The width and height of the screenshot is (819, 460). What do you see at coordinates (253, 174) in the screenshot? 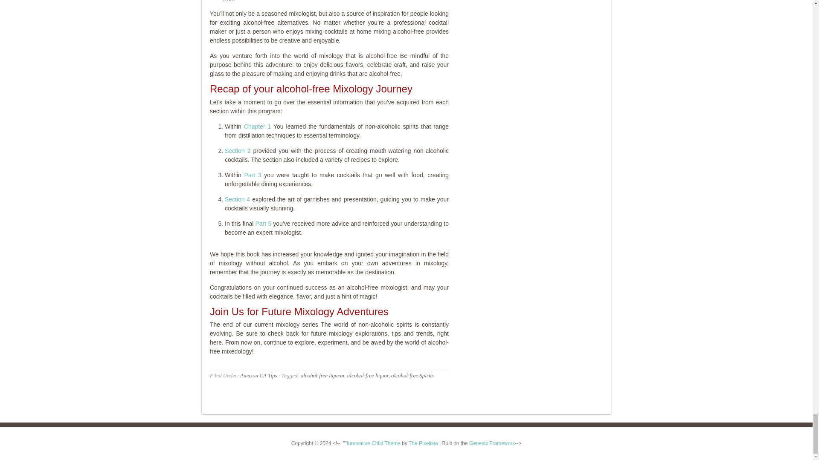
I see `Part 3` at bounding box center [253, 174].